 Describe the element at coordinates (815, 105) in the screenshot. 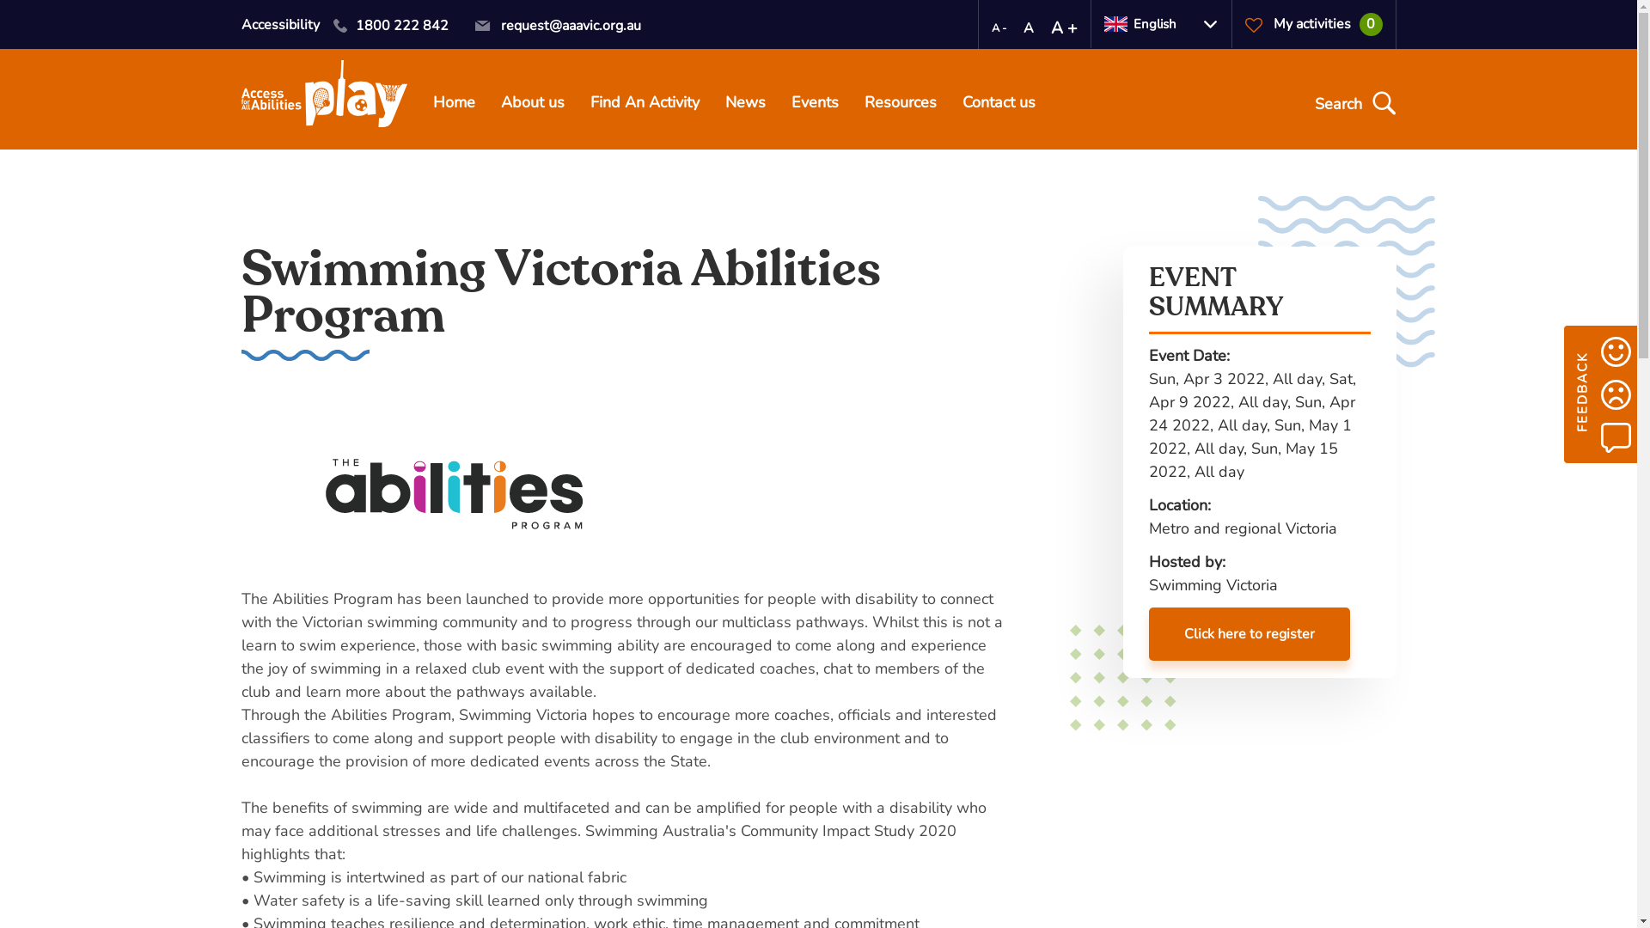

I see `Events` at that location.